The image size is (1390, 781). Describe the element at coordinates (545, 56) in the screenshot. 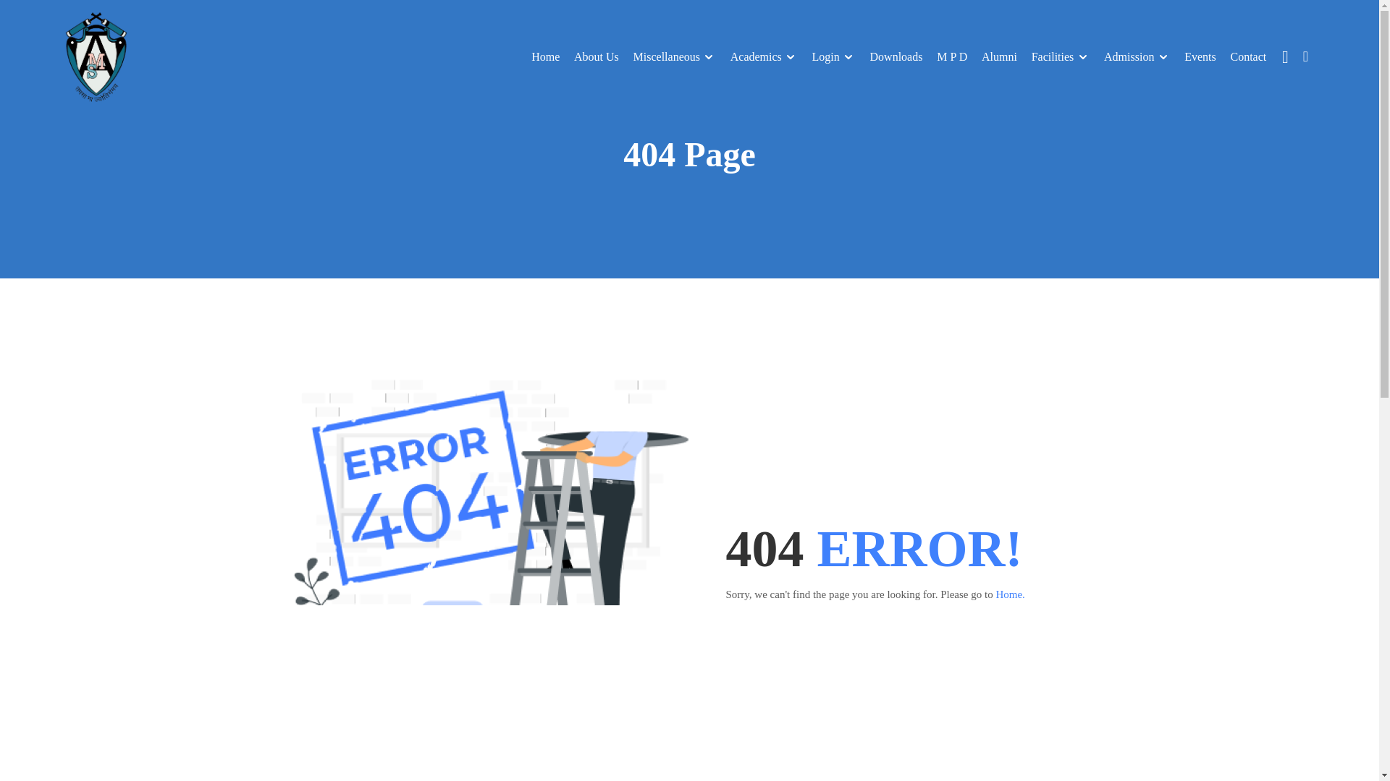

I see `Home` at that location.